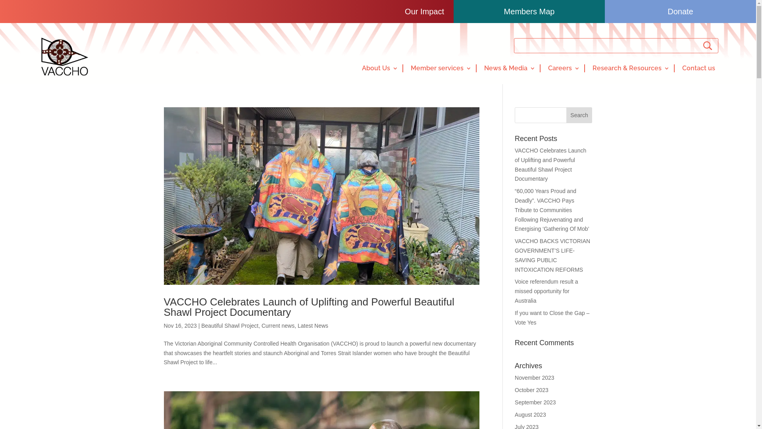 The width and height of the screenshot is (762, 429). I want to click on October 2023, so click(532, 390).